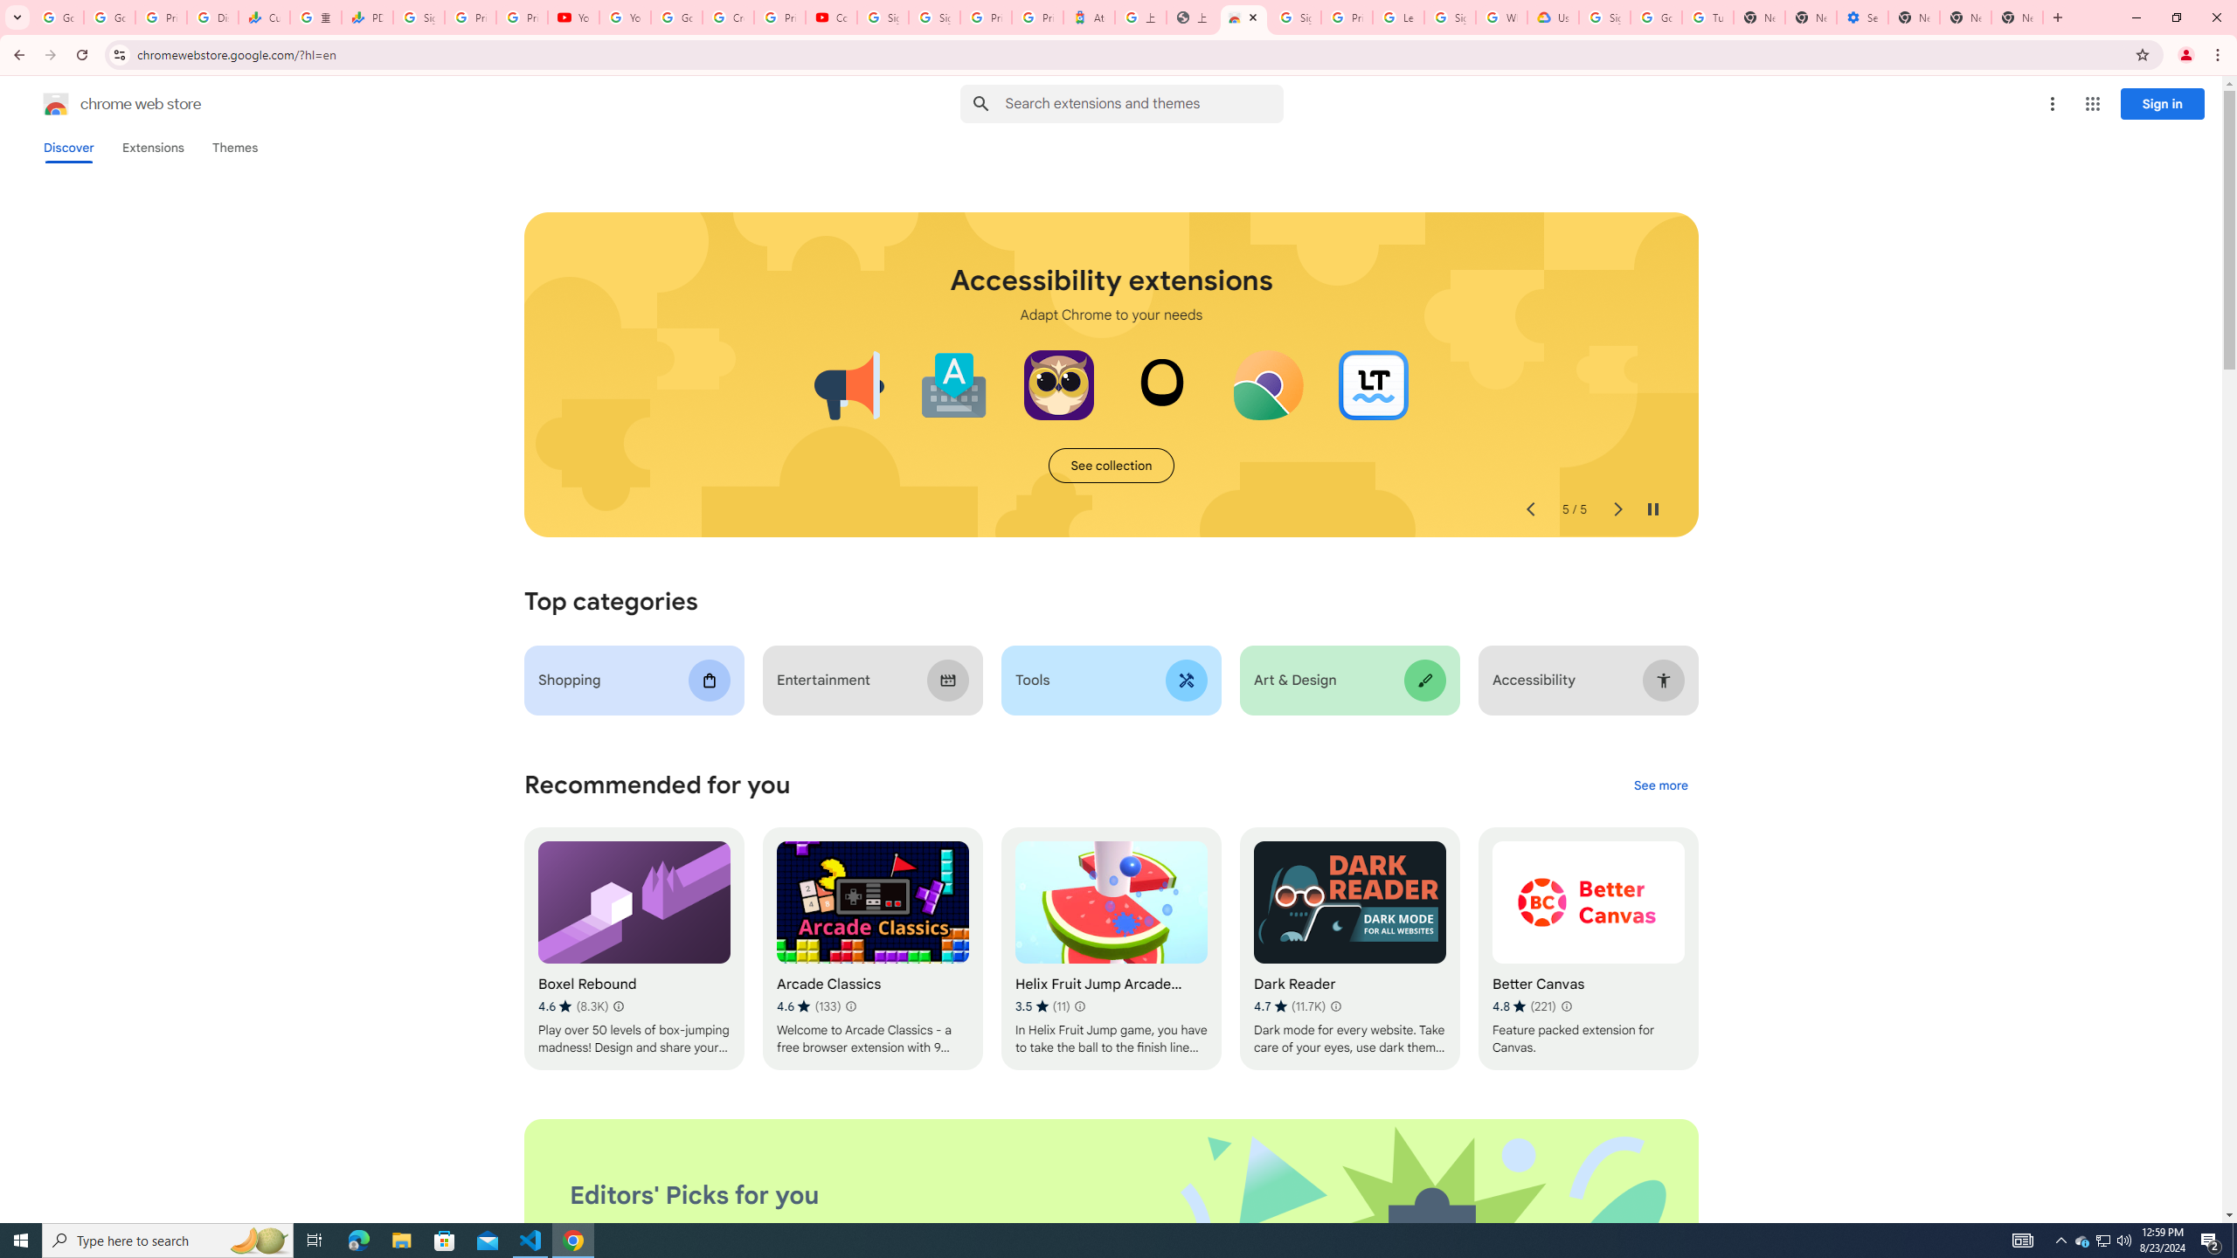 Image resolution: width=2237 pixels, height=1258 pixels. What do you see at coordinates (1617, 509) in the screenshot?
I see `Next slide` at bounding box center [1617, 509].